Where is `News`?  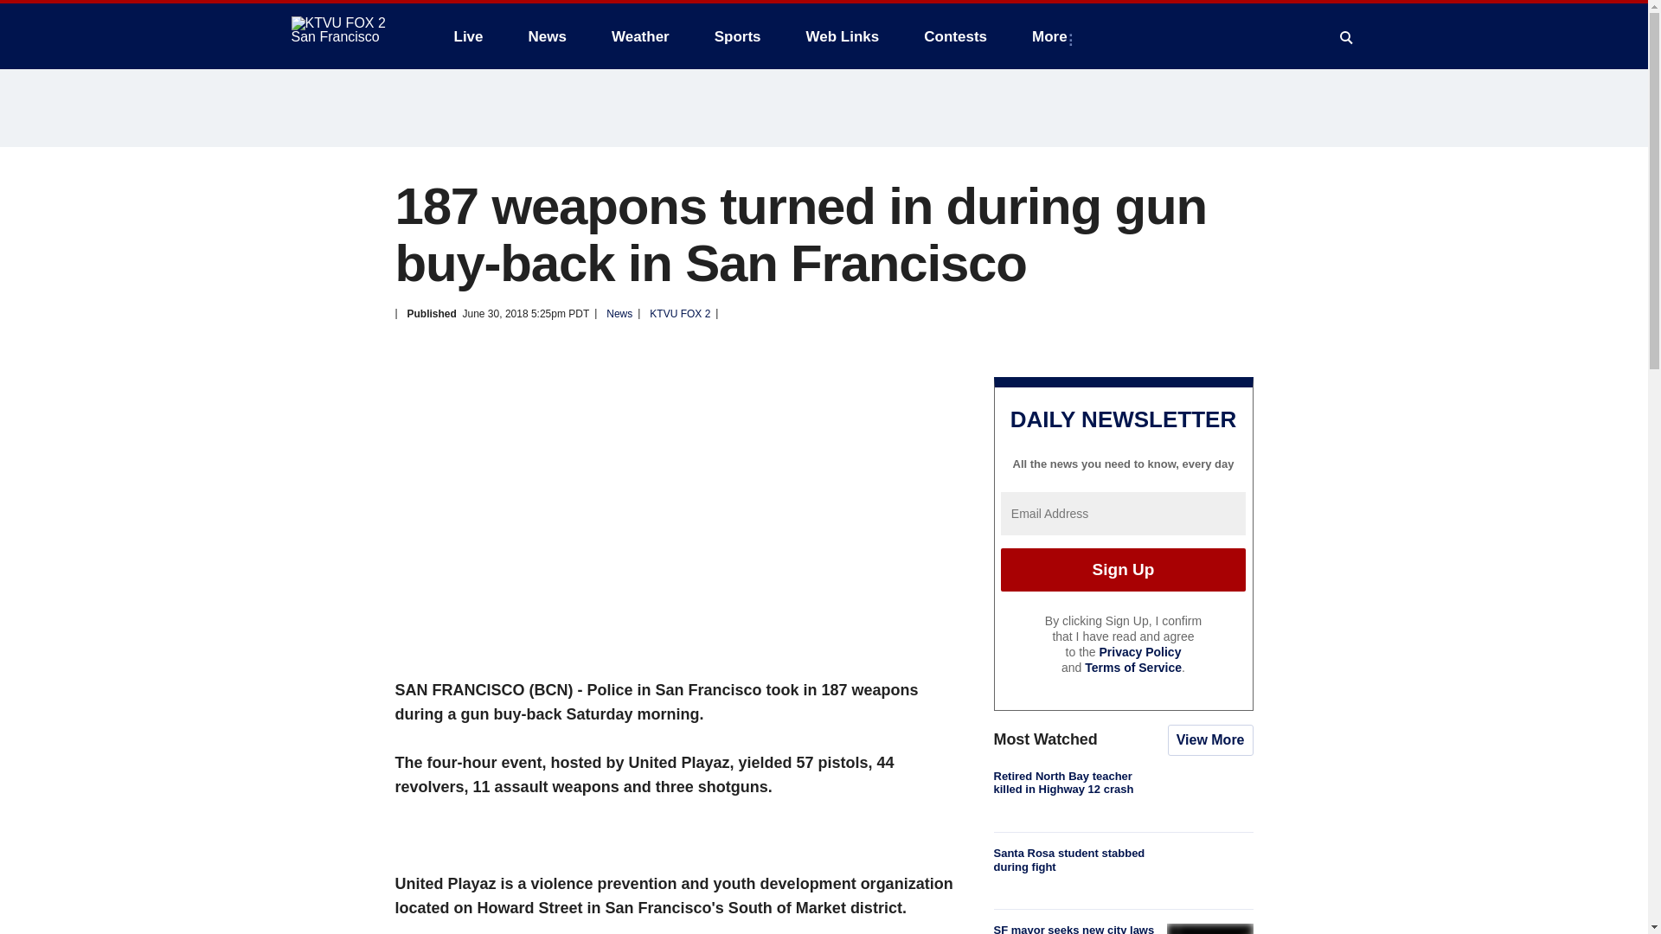 News is located at coordinates (547, 36).